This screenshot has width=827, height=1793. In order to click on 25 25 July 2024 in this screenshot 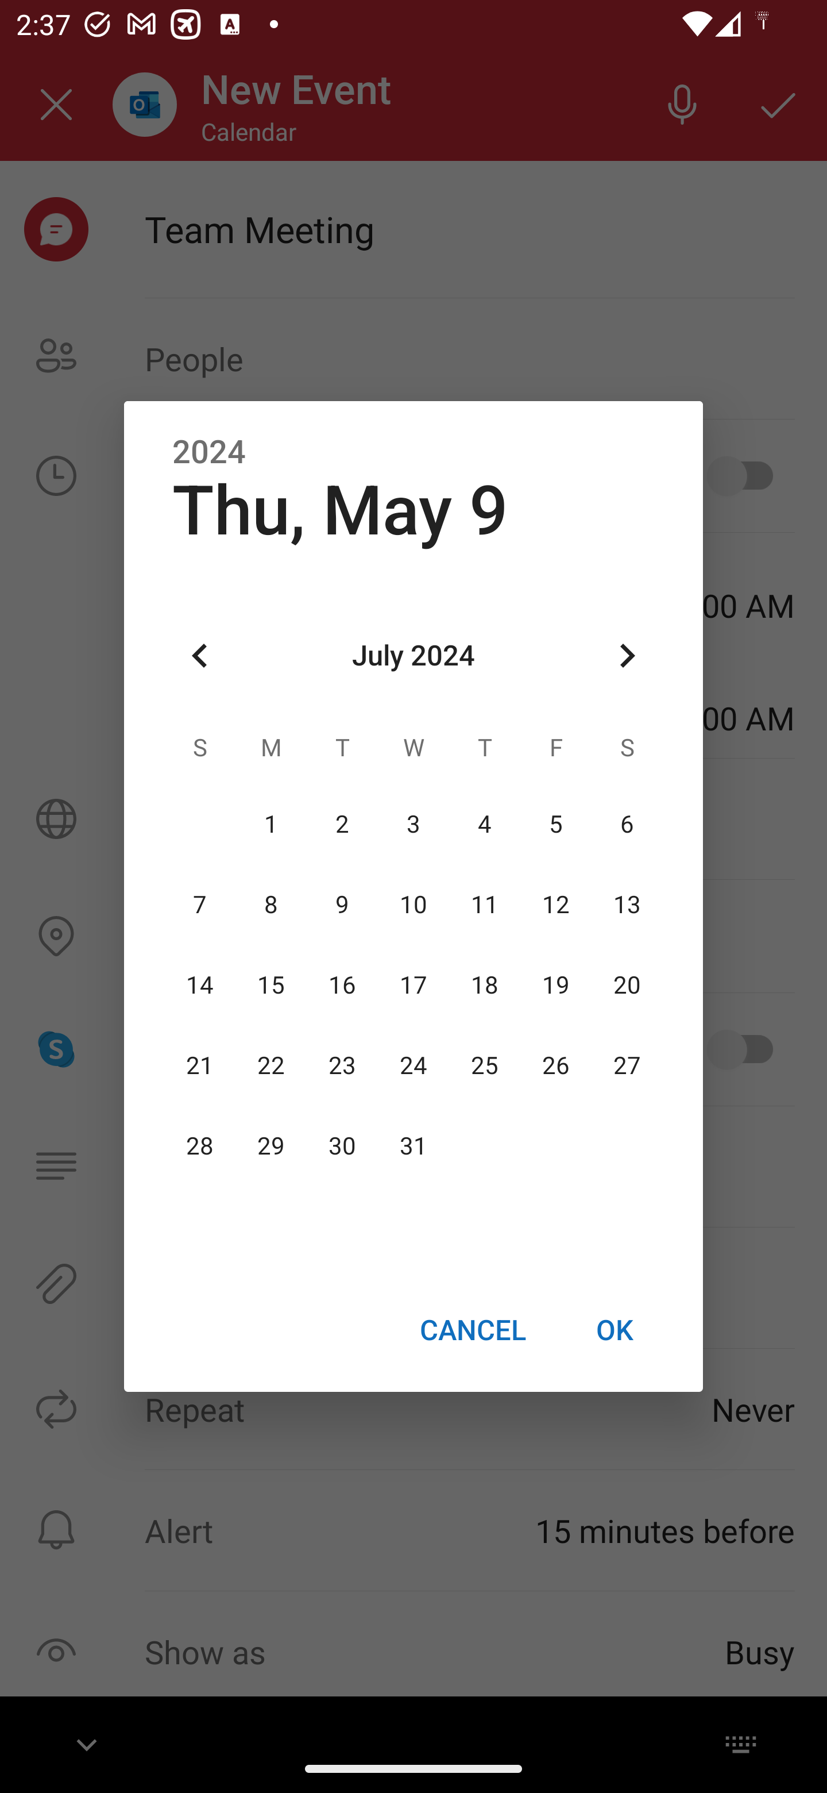, I will do `click(484, 1065)`.